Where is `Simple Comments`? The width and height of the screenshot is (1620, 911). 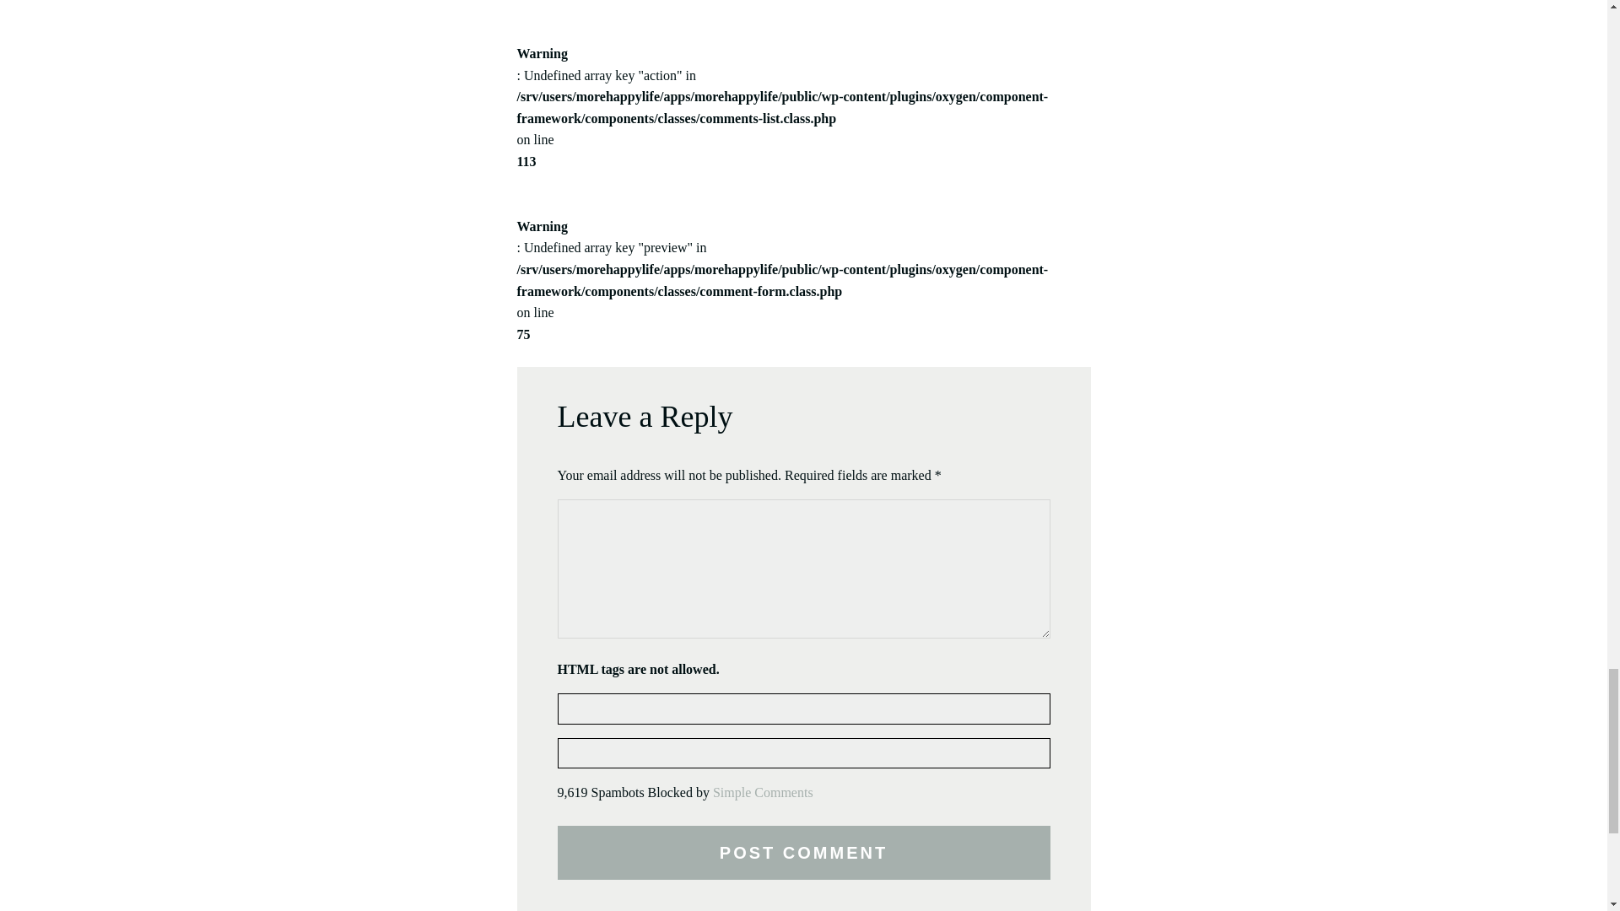 Simple Comments is located at coordinates (763, 792).